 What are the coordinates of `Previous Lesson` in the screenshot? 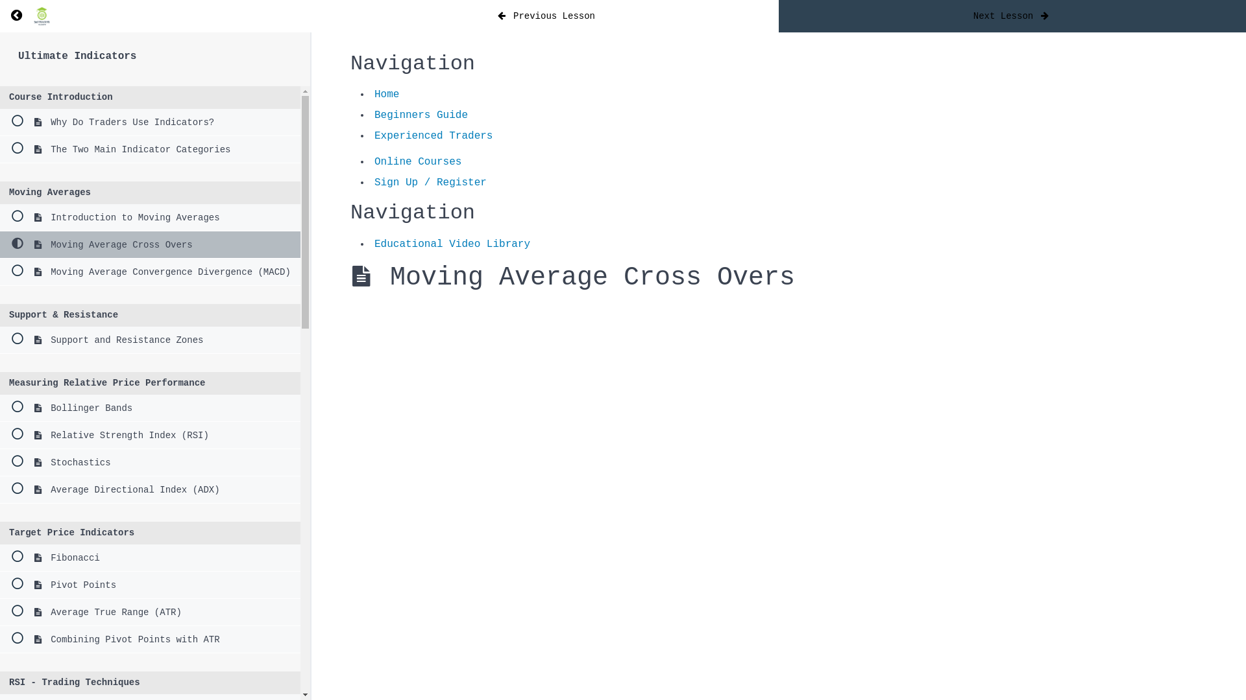 It's located at (545, 16).